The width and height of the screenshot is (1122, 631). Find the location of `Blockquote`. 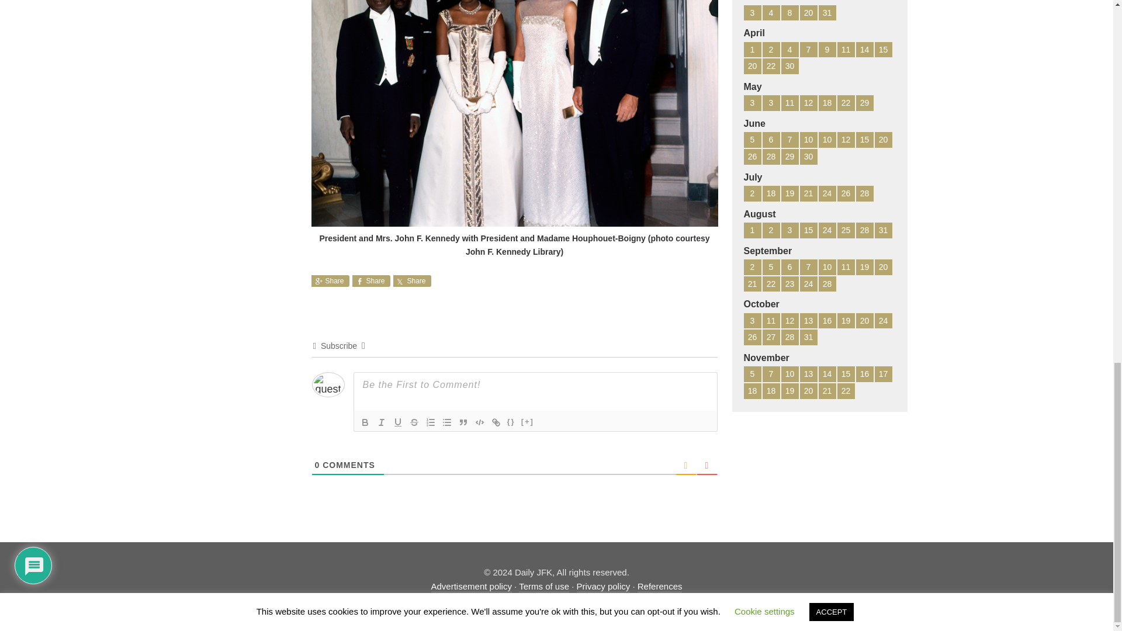

Blockquote is located at coordinates (463, 422).